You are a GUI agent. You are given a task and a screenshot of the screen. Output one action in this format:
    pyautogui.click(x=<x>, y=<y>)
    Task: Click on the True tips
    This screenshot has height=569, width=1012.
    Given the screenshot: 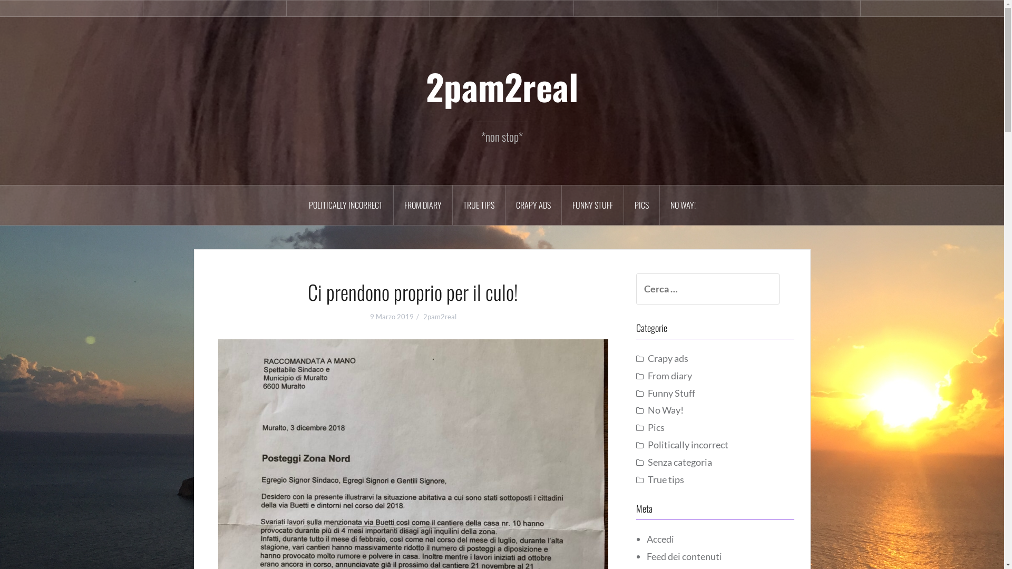 What is the action you would take?
    pyautogui.click(x=665, y=479)
    